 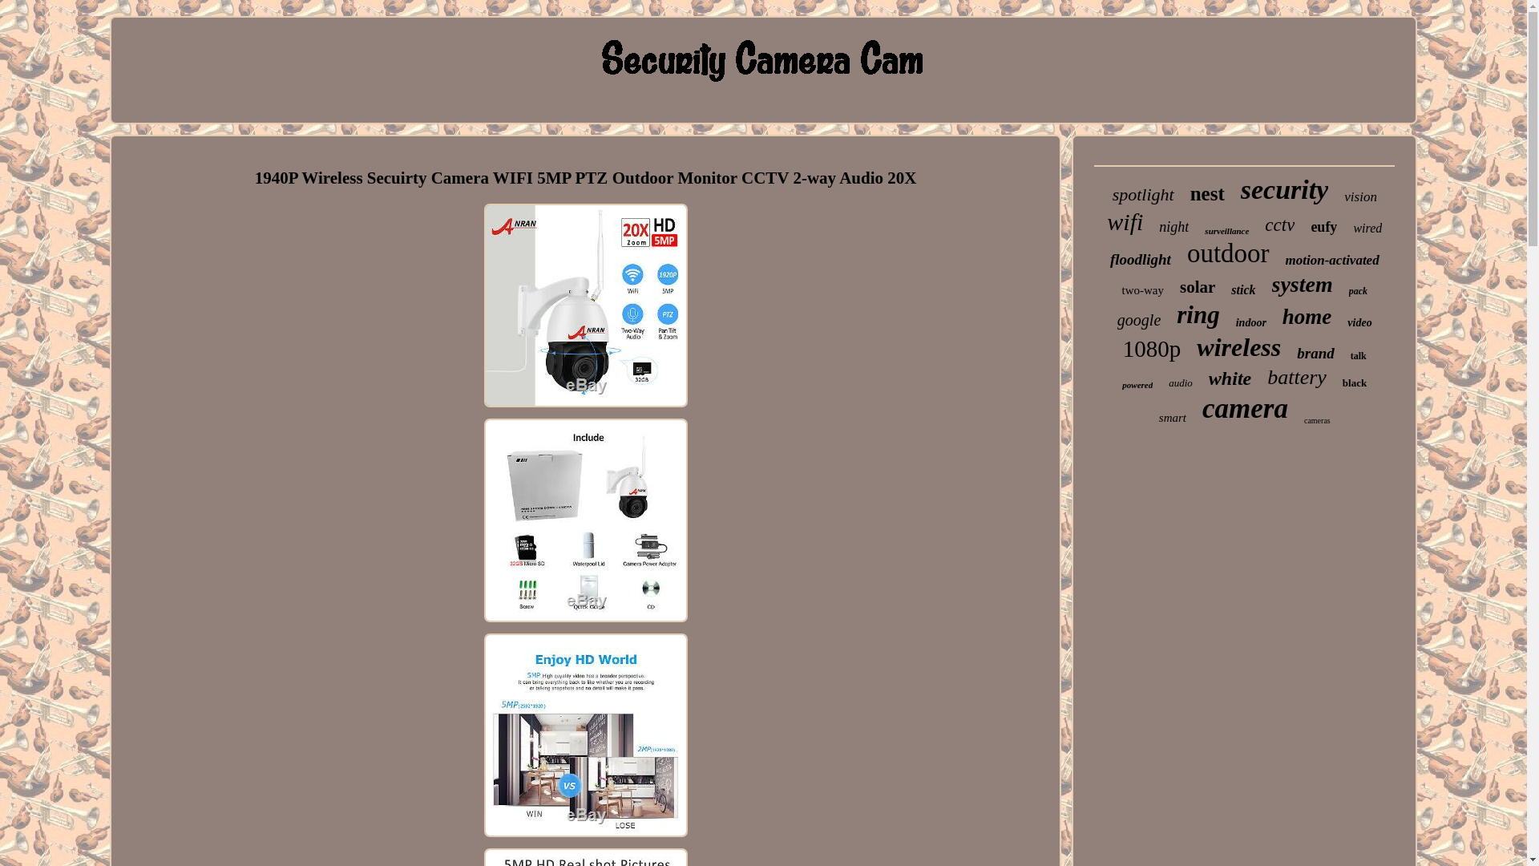 What do you see at coordinates (1315, 353) in the screenshot?
I see `brand` at bounding box center [1315, 353].